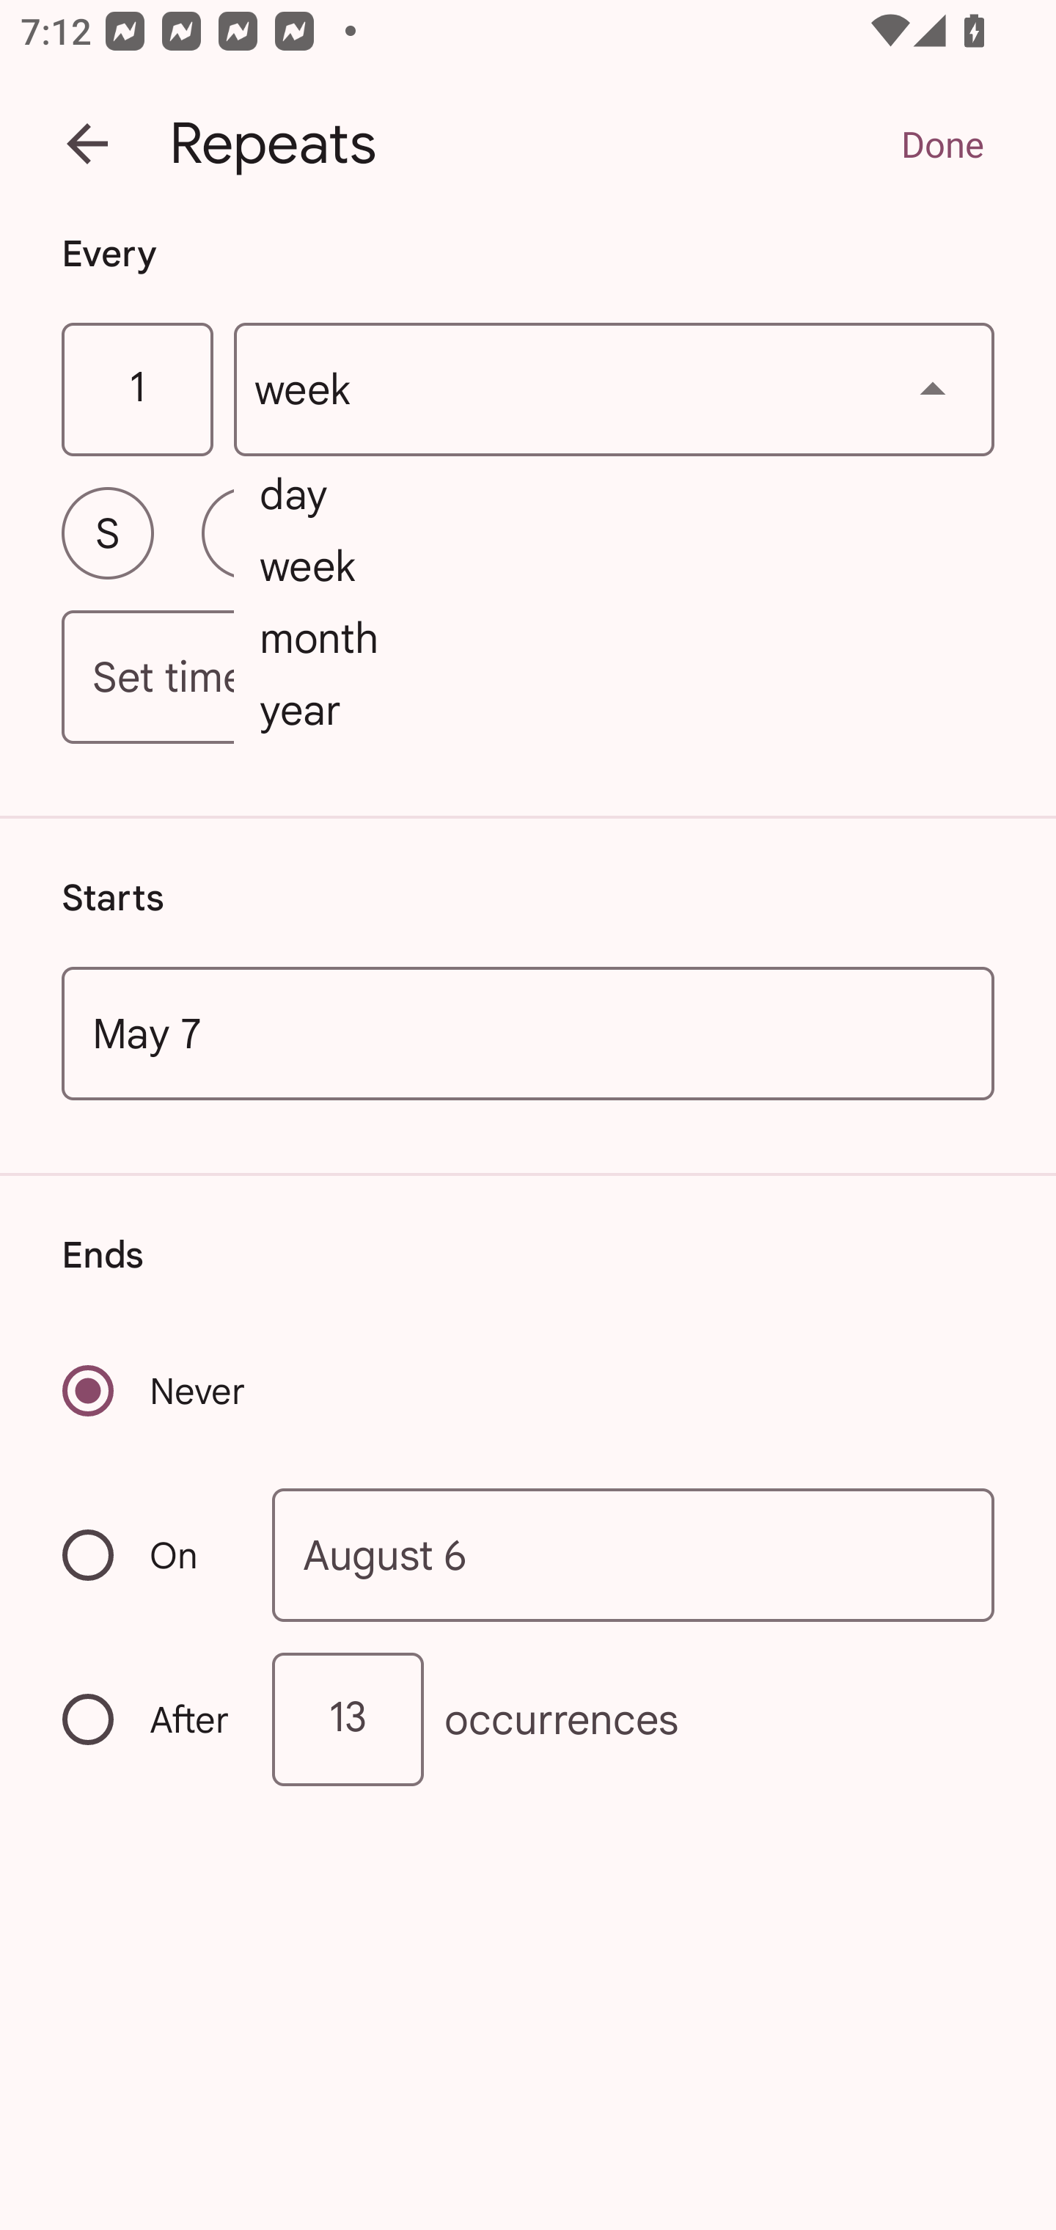 The width and height of the screenshot is (1056, 2230). Describe the element at coordinates (387, 533) in the screenshot. I see `T Tuesday, selected` at that location.